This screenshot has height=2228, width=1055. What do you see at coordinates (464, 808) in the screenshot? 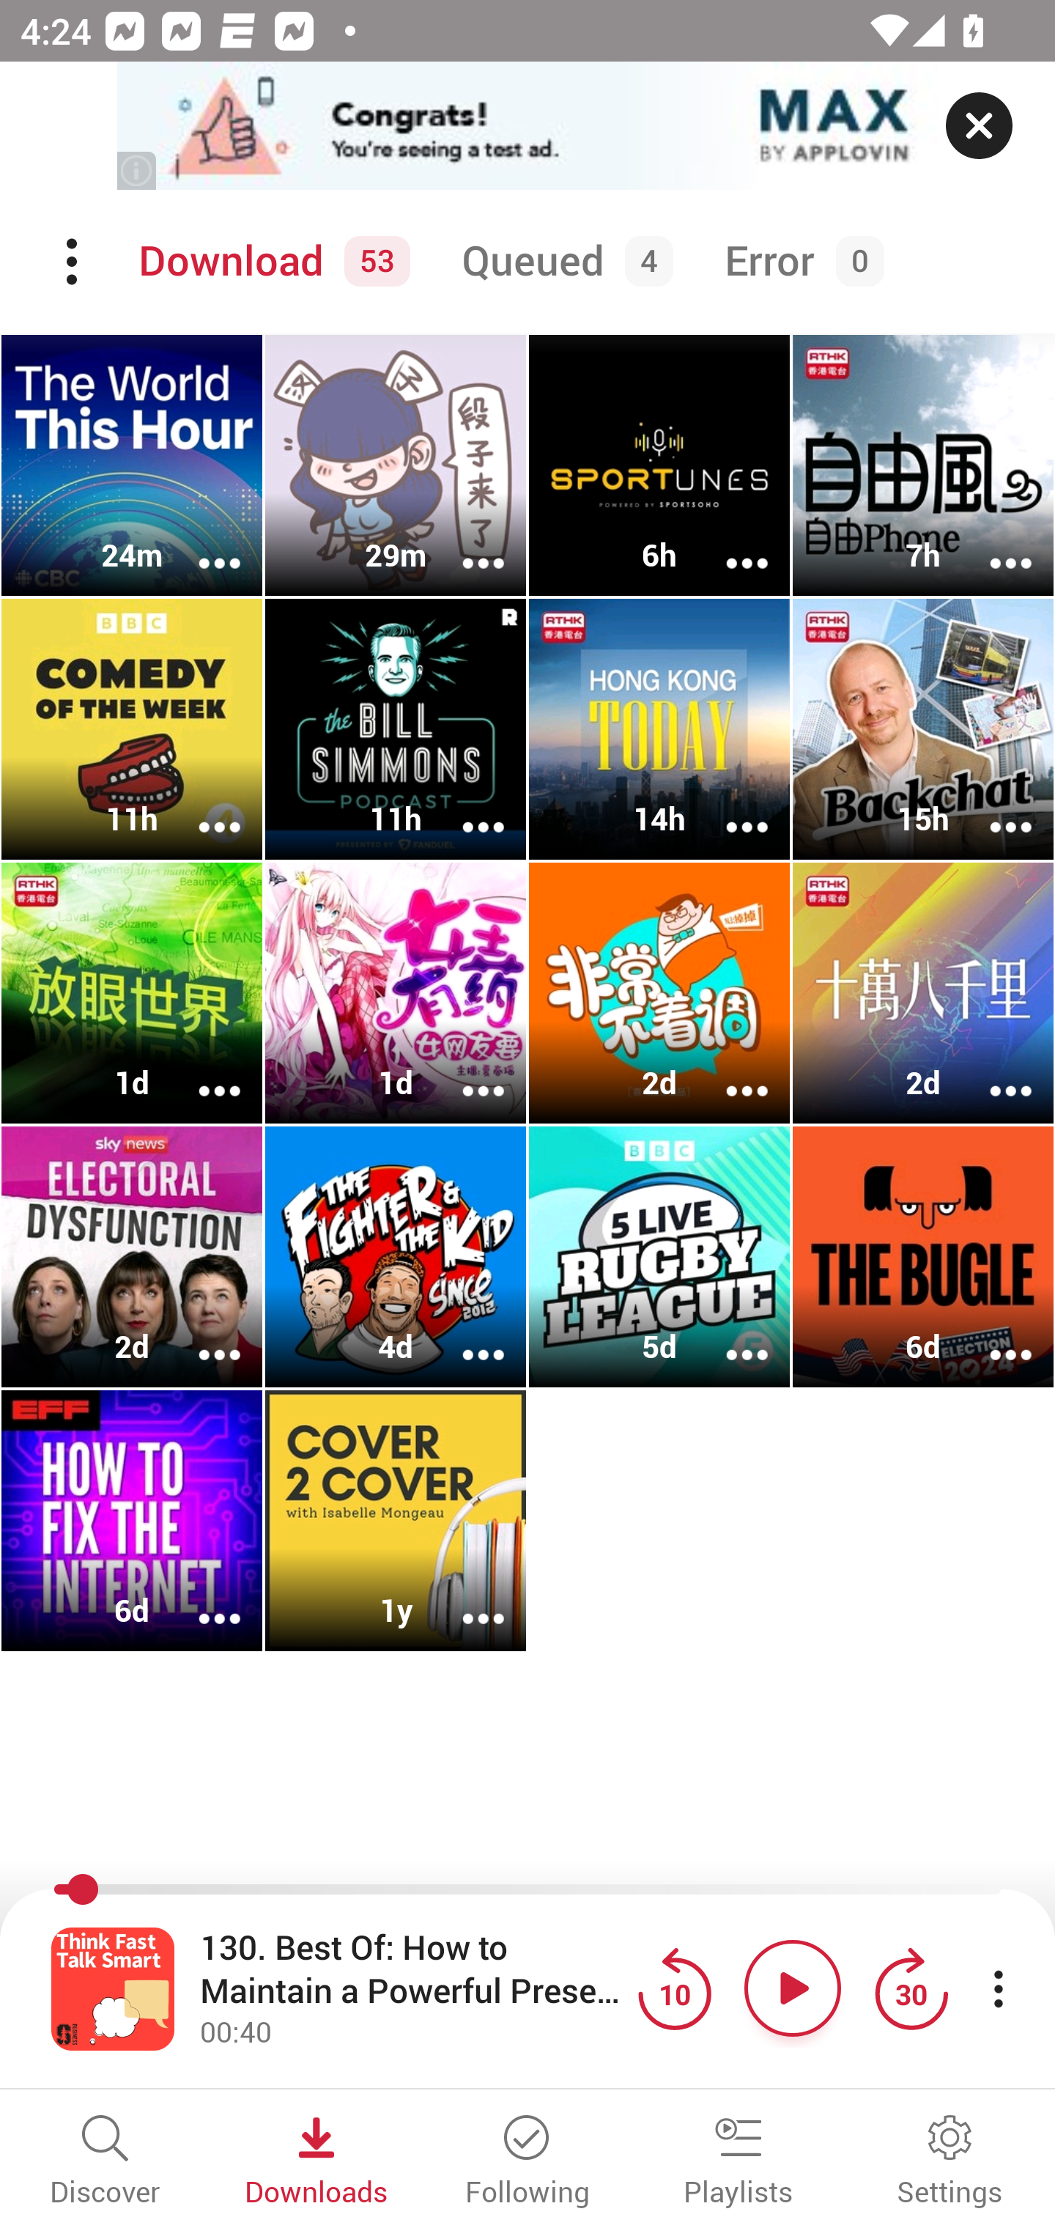
I see `More options` at bounding box center [464, 808].